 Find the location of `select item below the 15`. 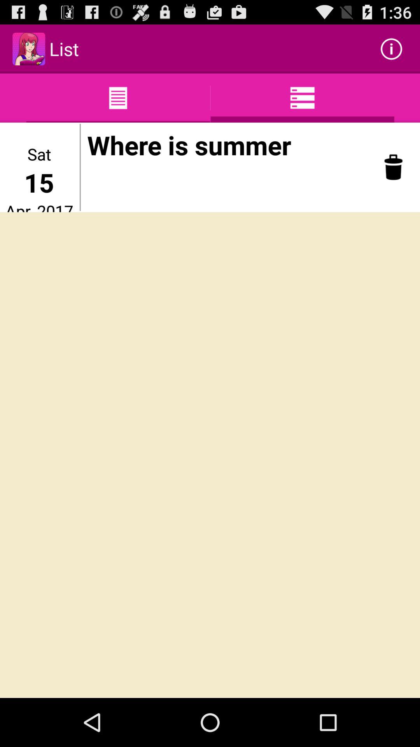

select item below the 15 is located at coordinates (39, 206).